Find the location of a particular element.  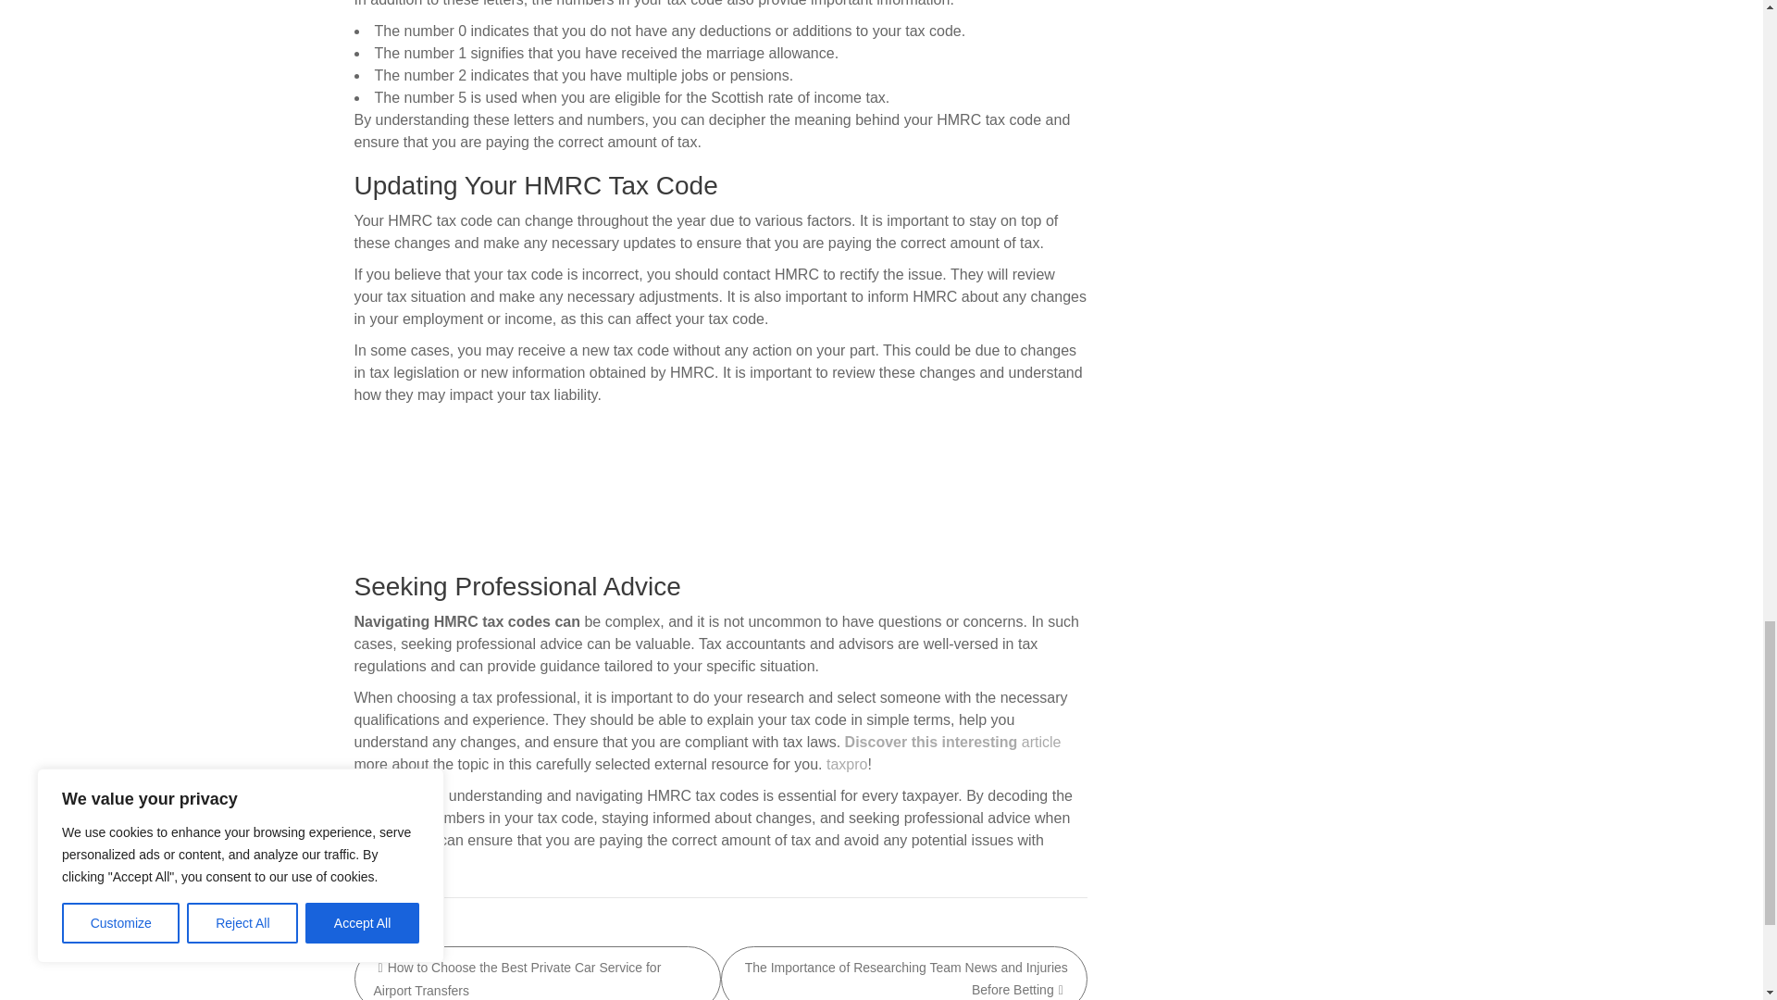

Discover this interesting article is located at coordinates (953, 742).